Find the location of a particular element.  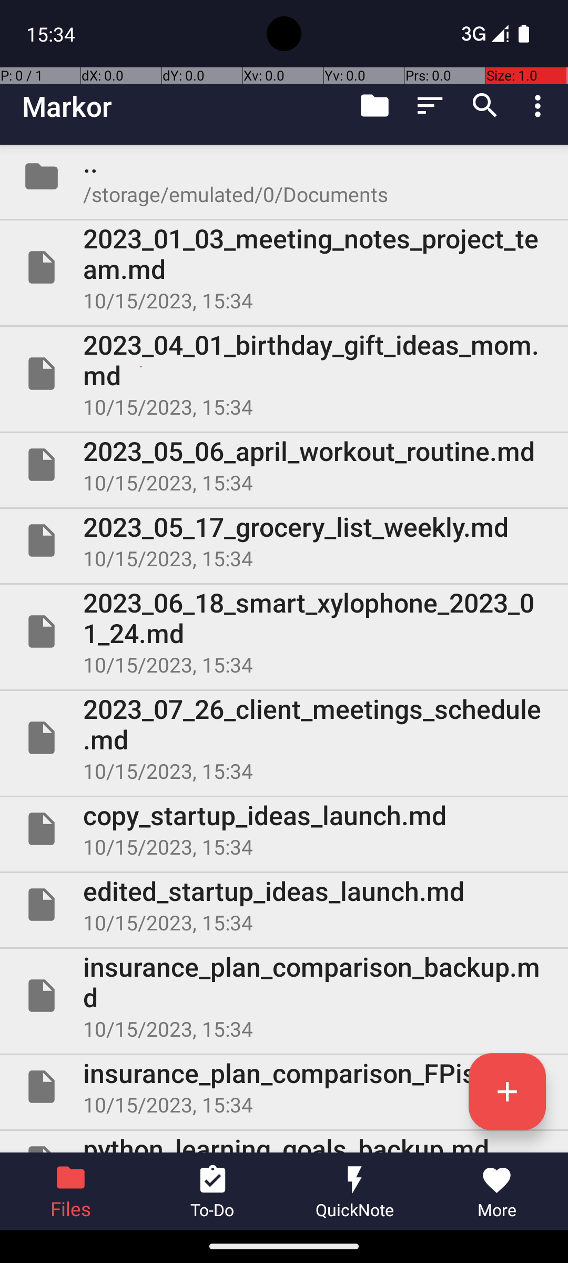

File copy_startup_ideas_launch.md  is located at coordinates (284, 829).